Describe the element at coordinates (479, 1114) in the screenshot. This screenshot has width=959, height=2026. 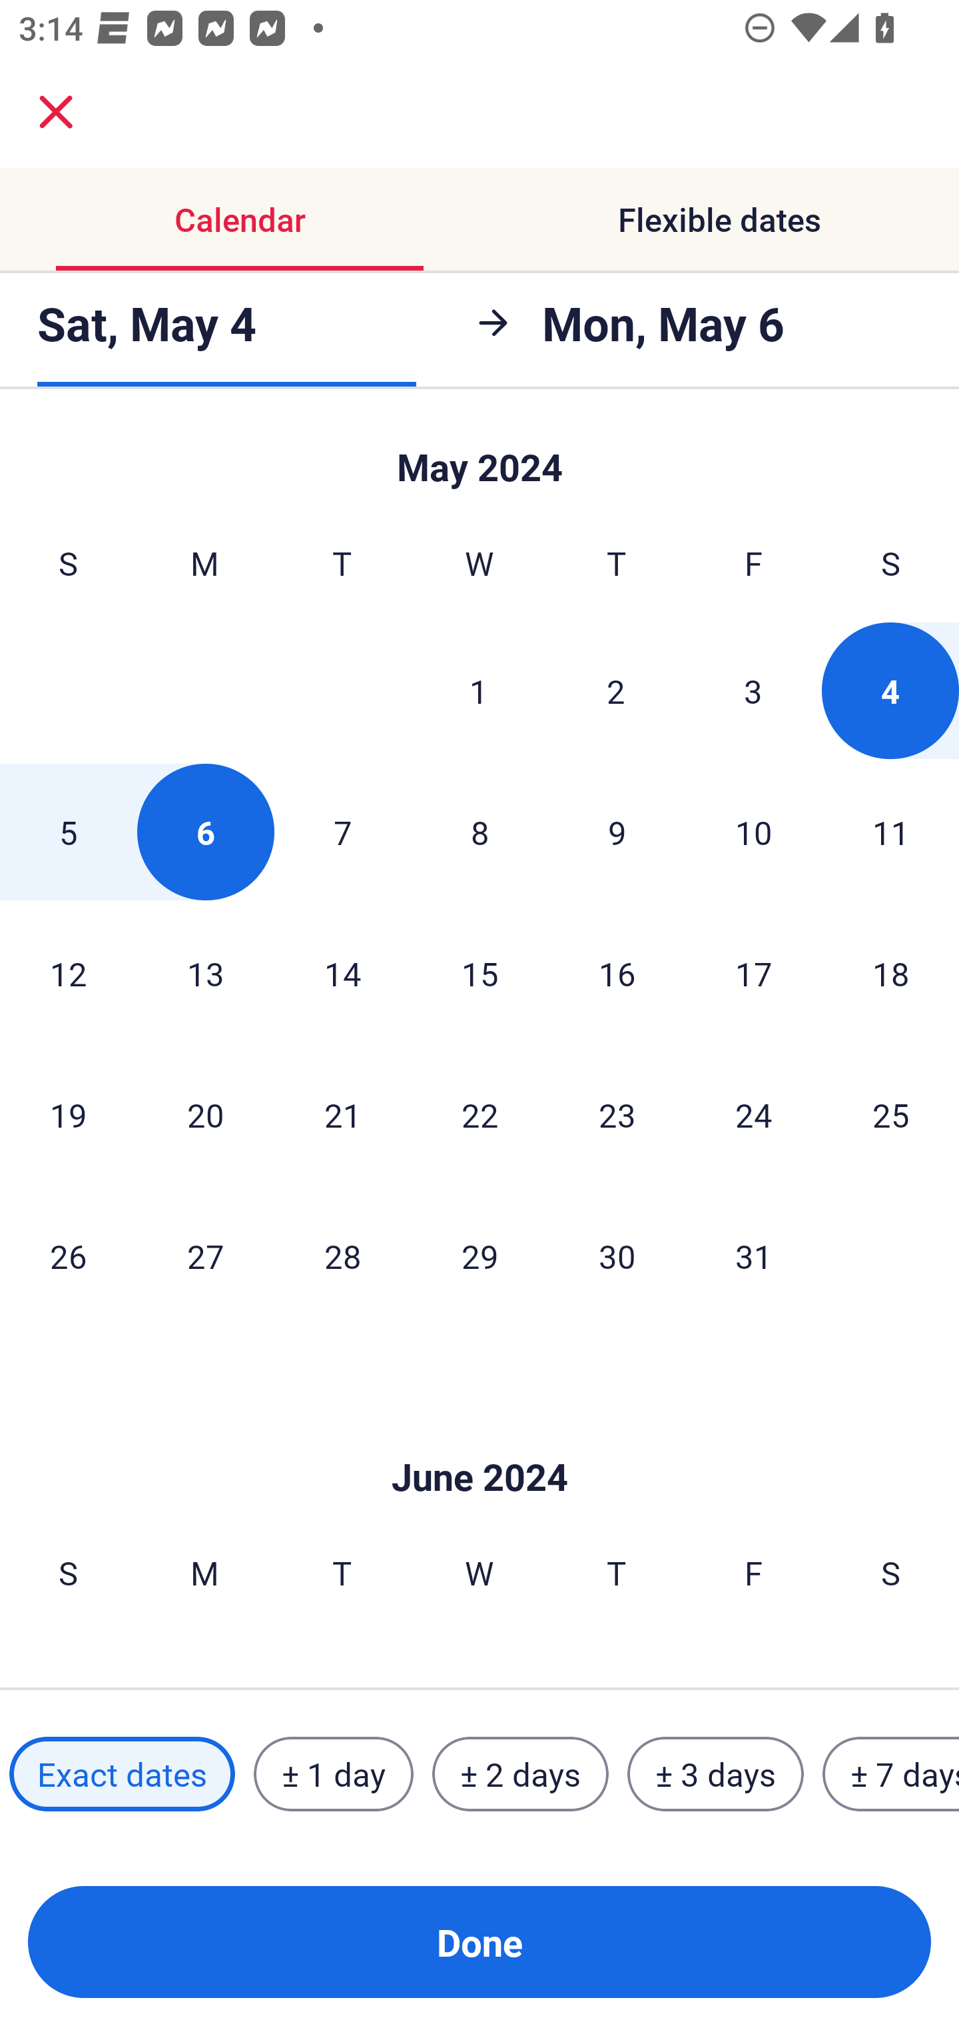
I see `22 Wednesday, May 22, 2024` at that location.